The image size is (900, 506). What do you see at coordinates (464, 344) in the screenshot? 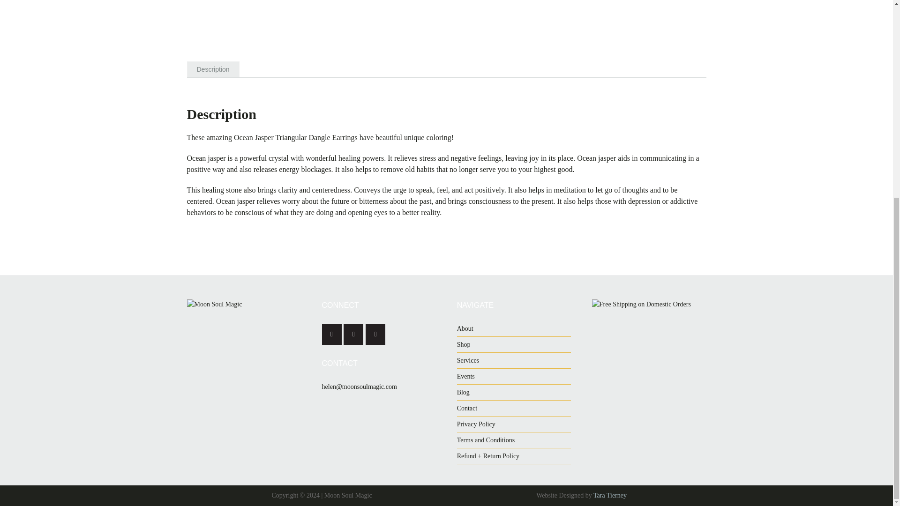
I see `Shop` at bounding box center [464, 344].